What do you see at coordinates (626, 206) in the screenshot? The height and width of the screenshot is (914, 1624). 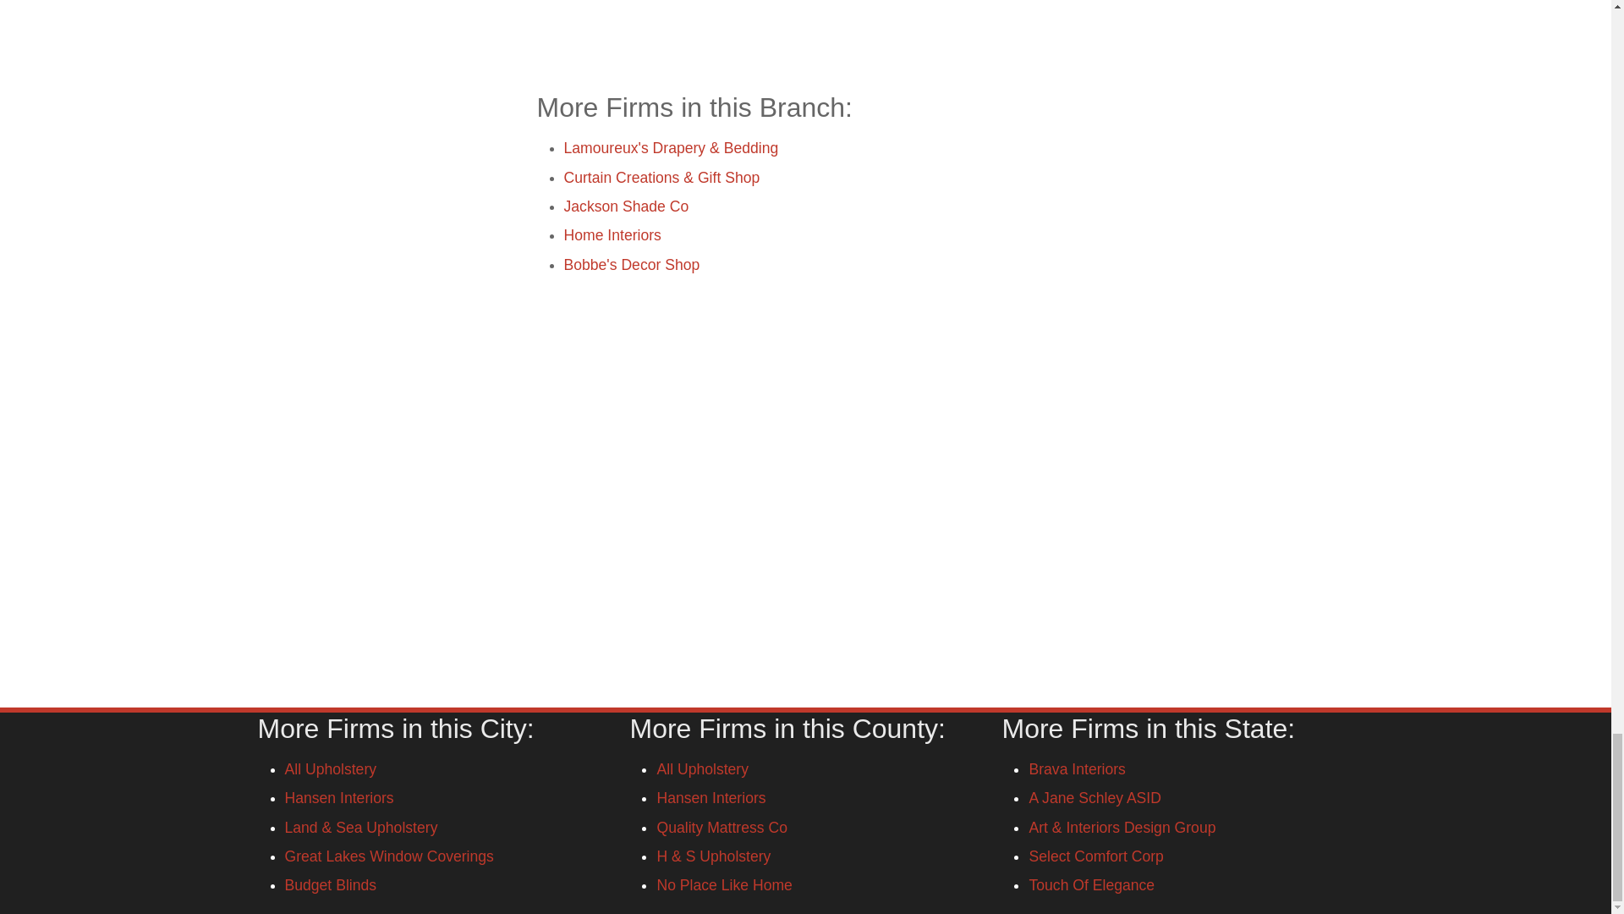 I see `Jackson Shade Co` at bounding box center [626, 206].